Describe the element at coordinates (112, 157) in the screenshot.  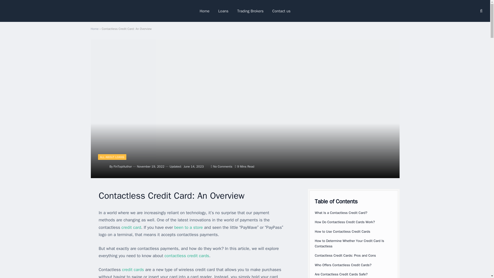
I see `ALL ABOUT LOANS` at that location.